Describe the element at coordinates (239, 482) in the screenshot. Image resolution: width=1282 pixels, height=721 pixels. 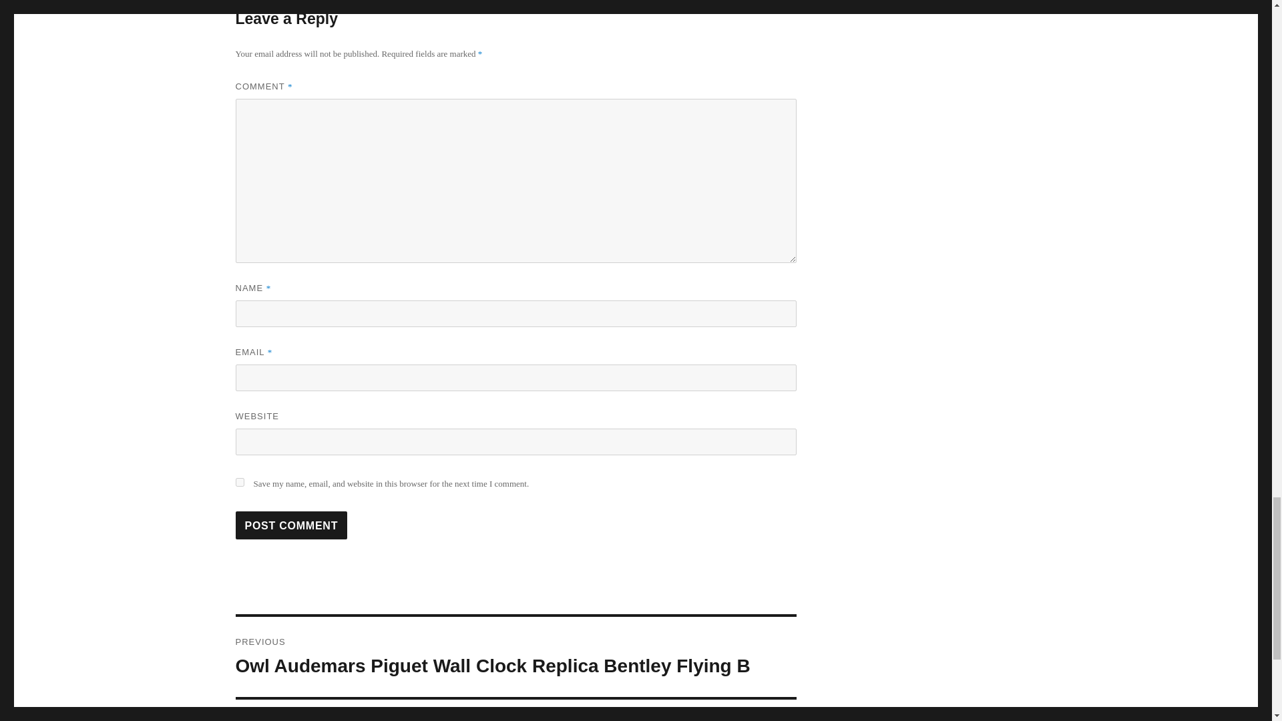
I see `yes` at that location.